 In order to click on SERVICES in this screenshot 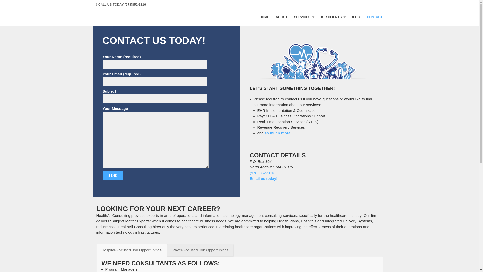, I will do `click(303, 17)`.